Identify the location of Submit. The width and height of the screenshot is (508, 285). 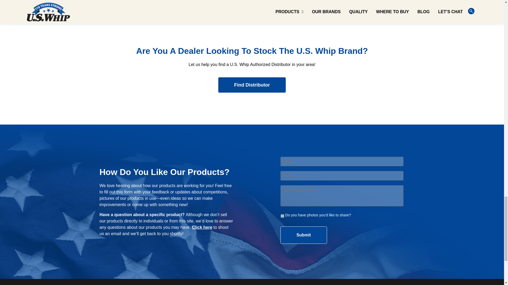
(304, 235).